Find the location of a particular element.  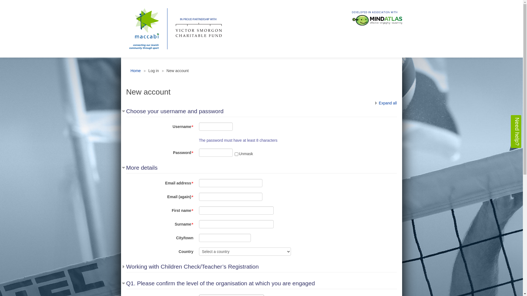

Required field is located at coordinates (192, 127).